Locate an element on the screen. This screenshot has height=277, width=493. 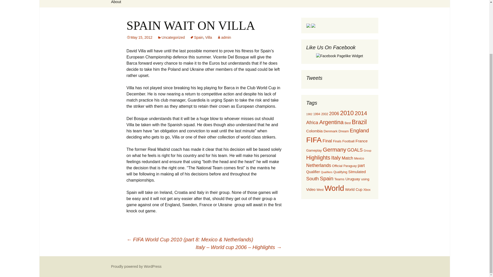
Group is located at coordinates (367, 150).